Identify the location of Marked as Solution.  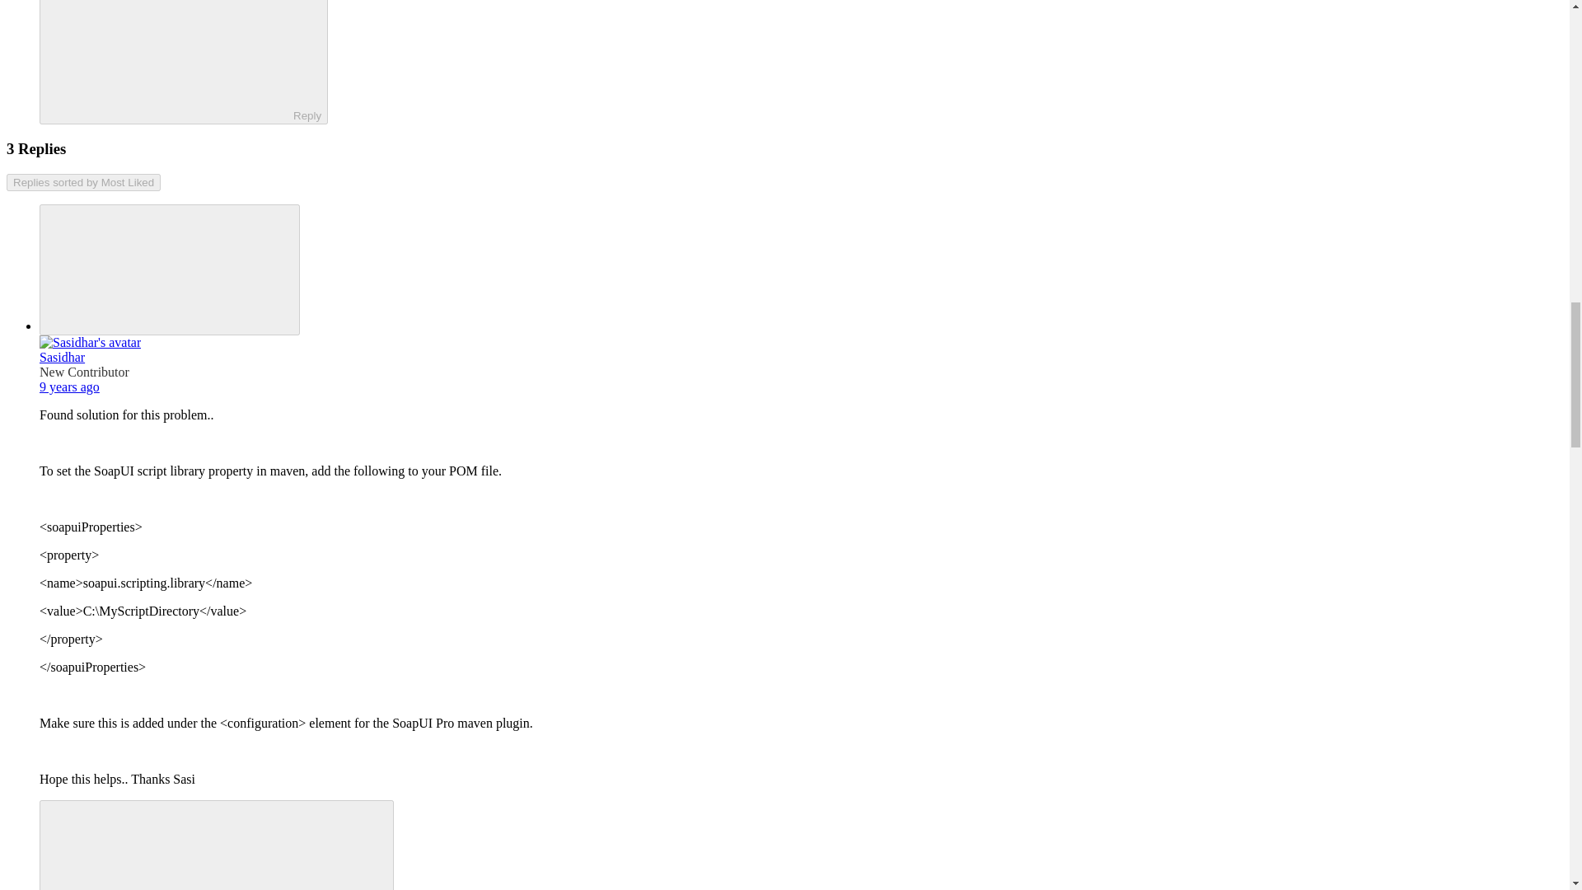
(217, 845).